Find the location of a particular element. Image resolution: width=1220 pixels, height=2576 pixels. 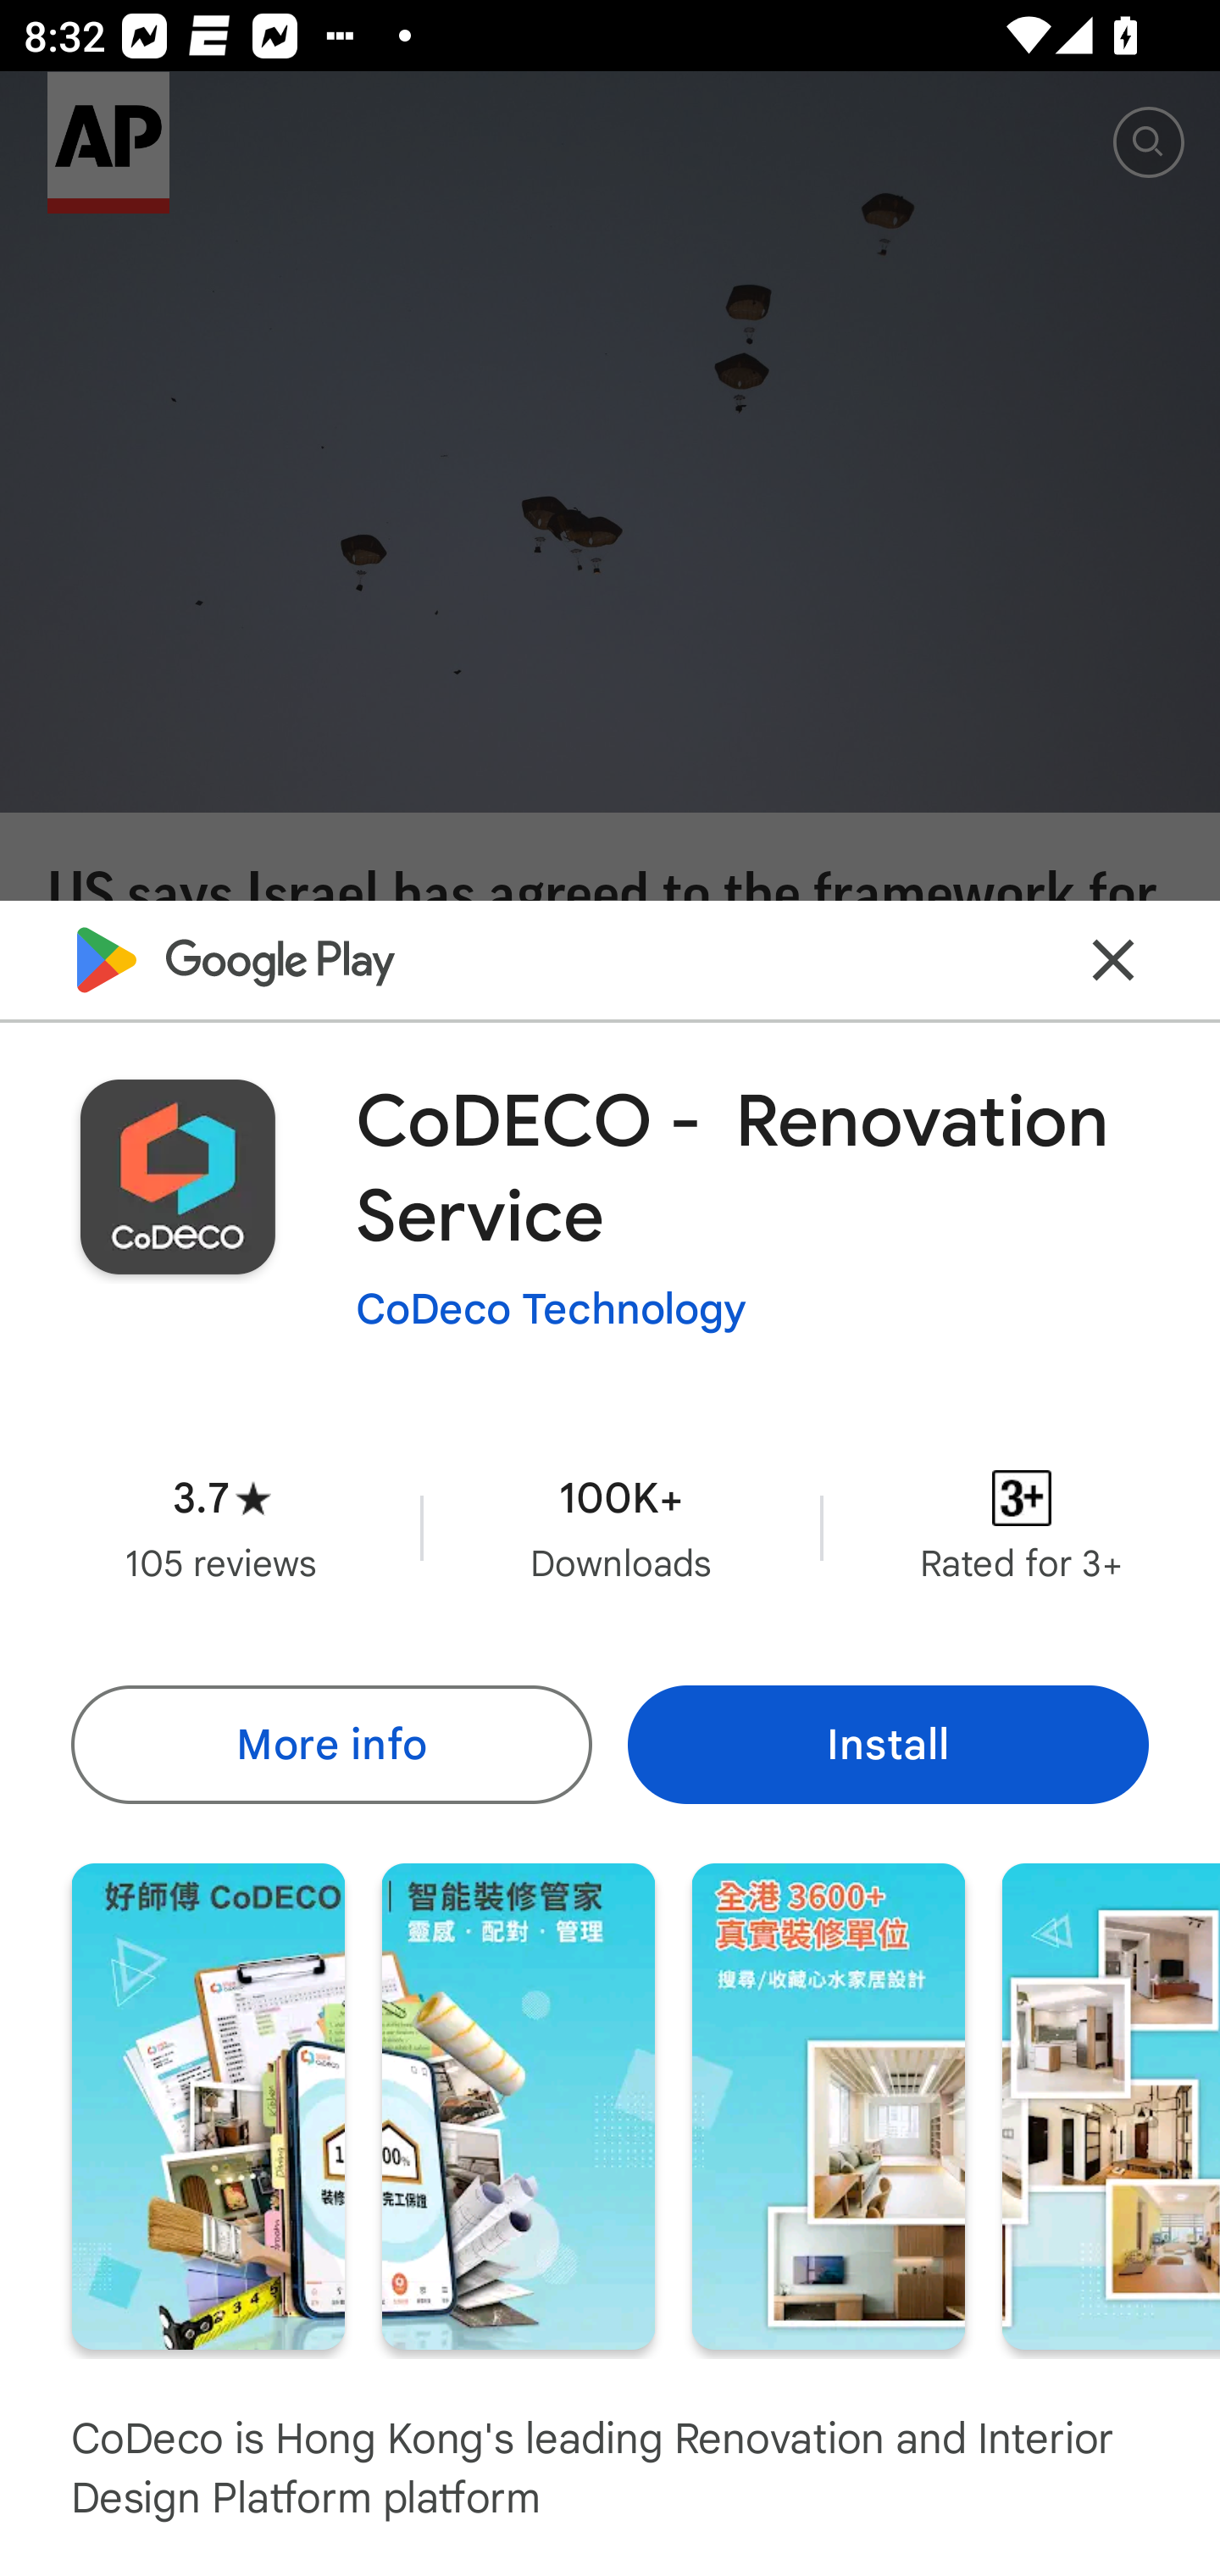

More info is located at coordinates (330, 1744).